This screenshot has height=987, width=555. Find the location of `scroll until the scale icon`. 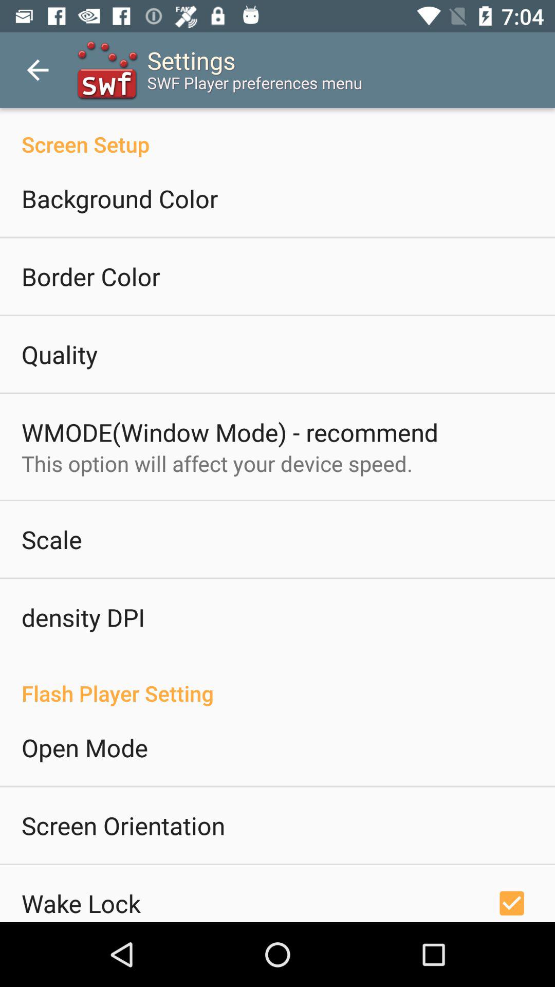

scroll until the scale icon is located at coordinates (51, 539).